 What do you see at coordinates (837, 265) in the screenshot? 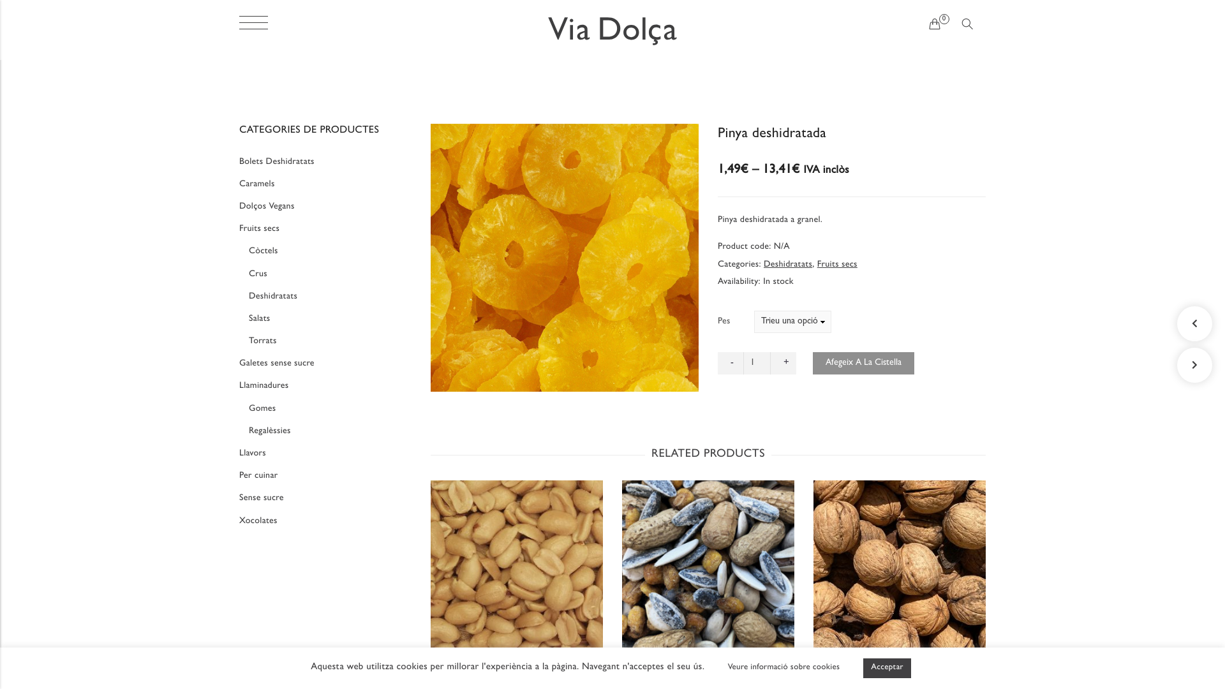
I see `Fruits secs` at bounding box center [837, 265].